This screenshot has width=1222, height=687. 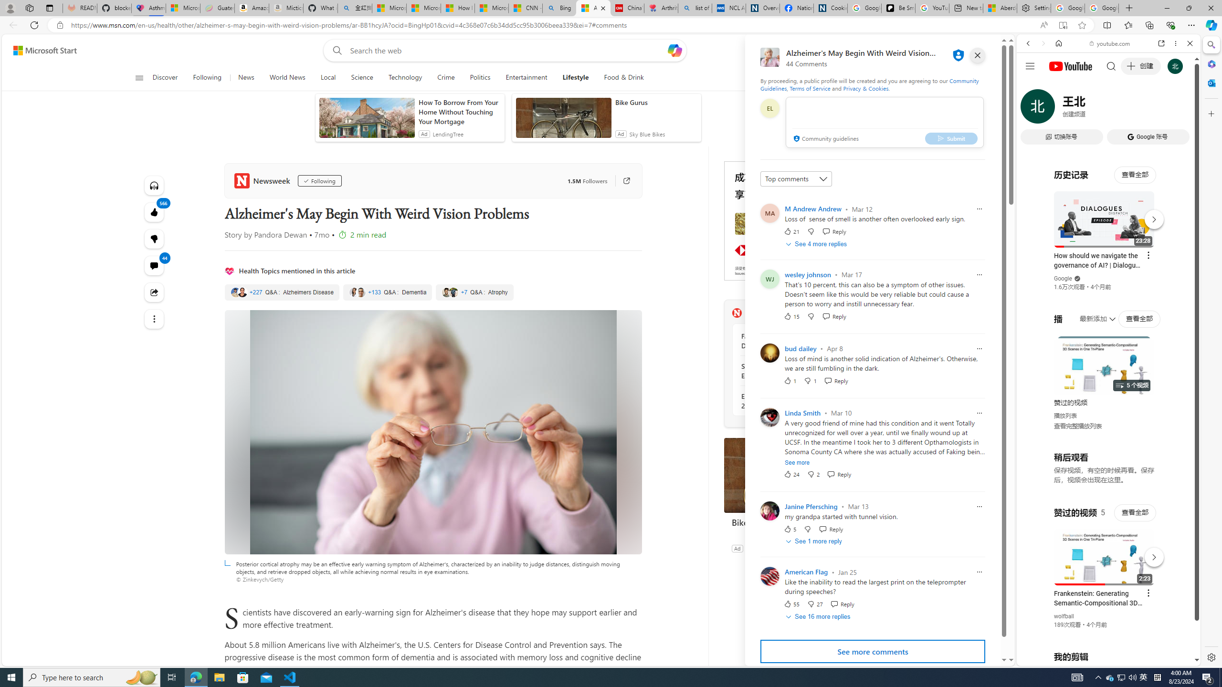 I want to click on News, so click(x=245, y=78).